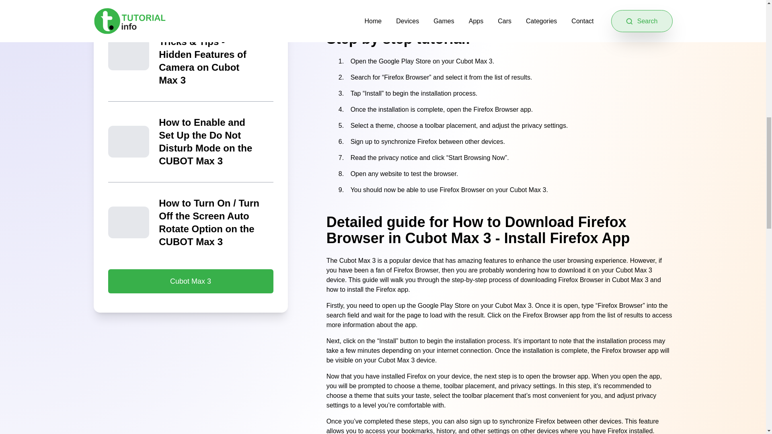 This screenshot has height=434, width=772. Describe the element at coordinates (499, 6) in the screenshot. I see `YouTube video player` at that location.